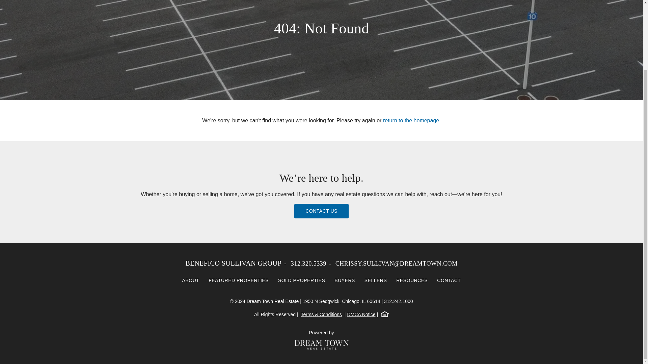 Image resolution: width=648 pixels, height=364 pixels. Describe the element at coordinates (191, 280) in the screenshot. I see `ABOUT` at that location.